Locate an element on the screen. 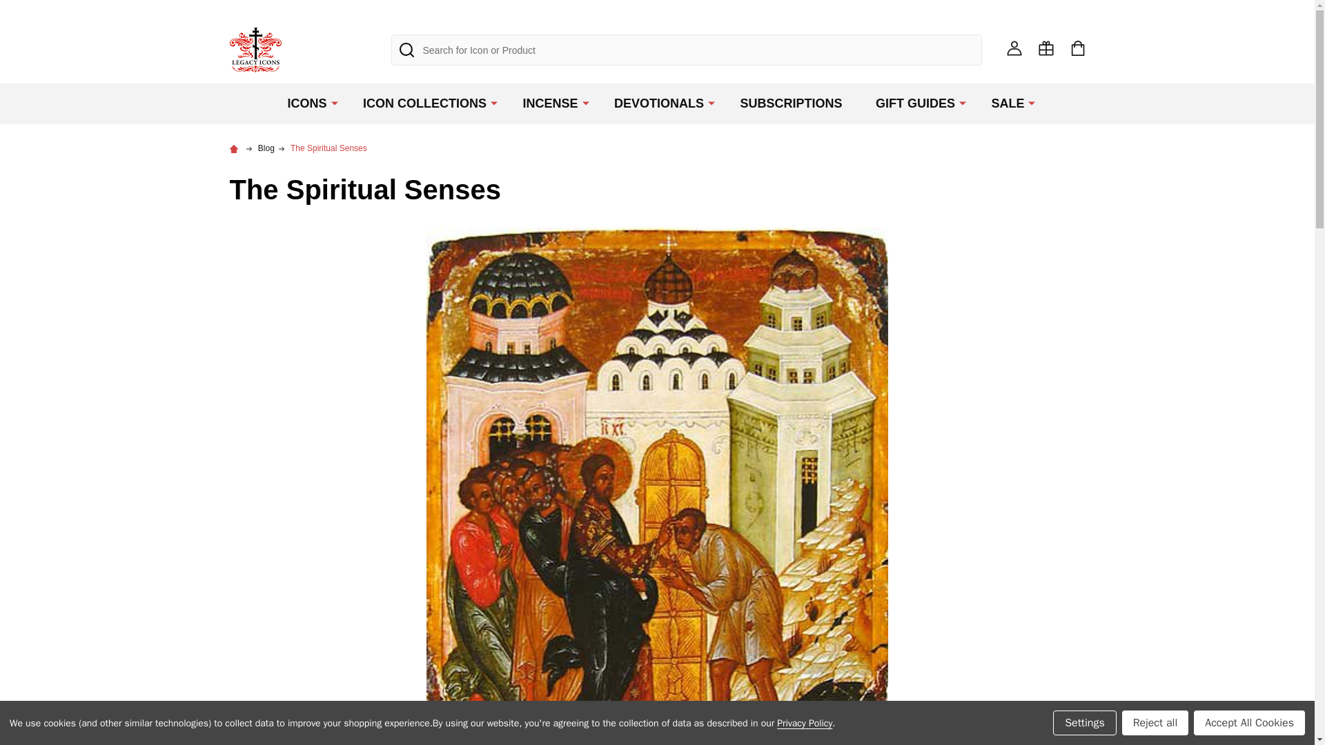 The height and width of the screenshot is (745, 1325). Gift Certificates is located at coordinates (1045, 47).